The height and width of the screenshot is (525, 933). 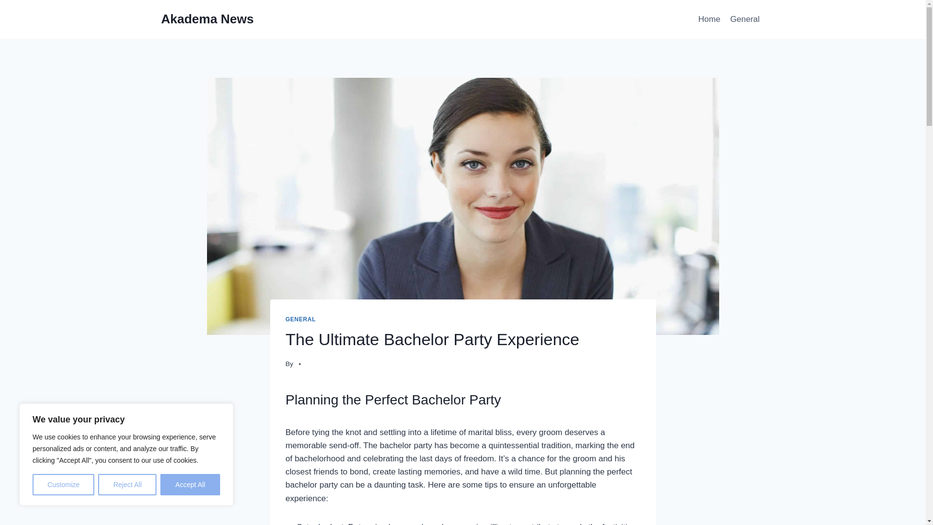 What do you see at coordinates (127, 485) in the screenshot?
I see `Reject All` at bounding box center [127, 485].